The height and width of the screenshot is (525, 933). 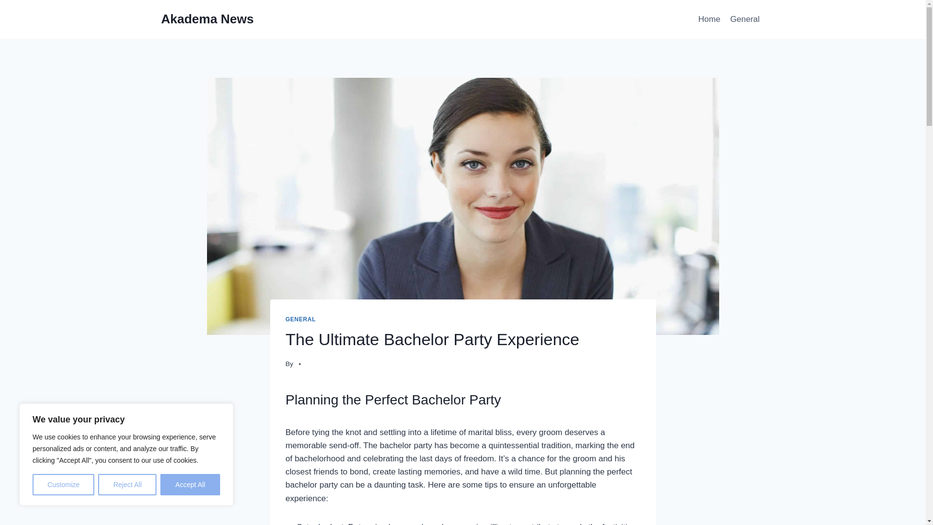 What do you see at coordinates (127, 485) in the screenshot?
I see `Reject All` at bounding box center [127, 485].